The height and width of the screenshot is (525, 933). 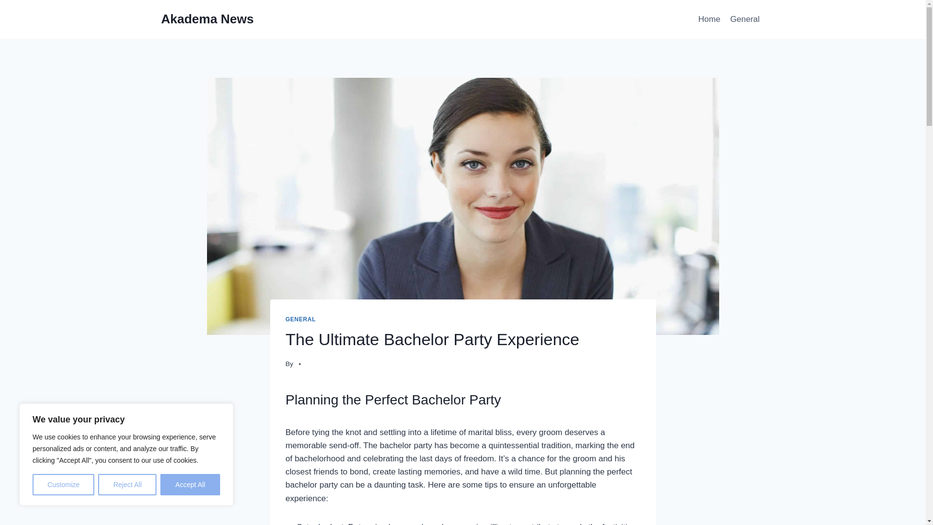 What do you see at coordinates (127, 485) in the screenshot?
I see `Reject All` at bounding box center [127, 485].